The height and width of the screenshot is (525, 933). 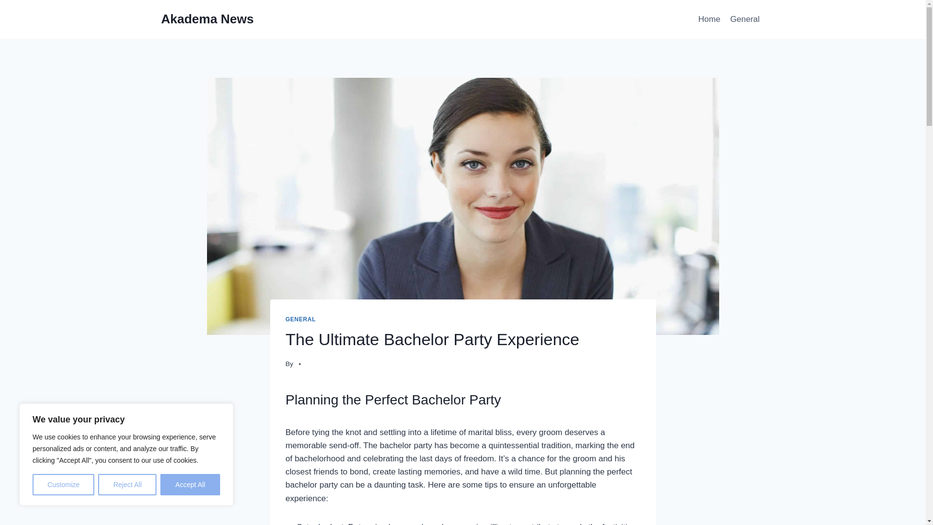 What do you see at coordinates (127, 485) in the screenshot?
I see `Reject All` at bounding box center [127, 485].